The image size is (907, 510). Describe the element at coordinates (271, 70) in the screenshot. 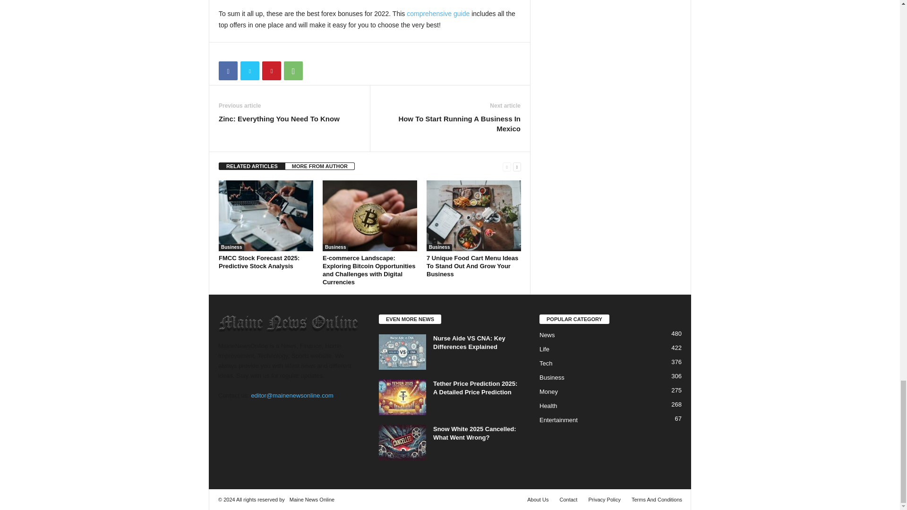

I see `Pinterest` at that location.